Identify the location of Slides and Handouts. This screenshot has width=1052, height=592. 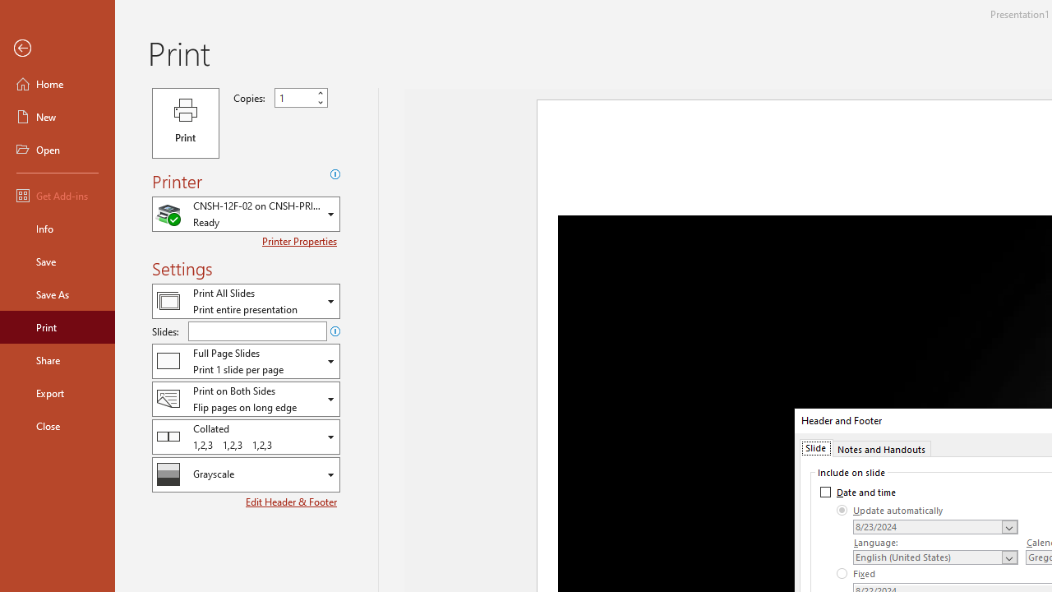
(246, 361).